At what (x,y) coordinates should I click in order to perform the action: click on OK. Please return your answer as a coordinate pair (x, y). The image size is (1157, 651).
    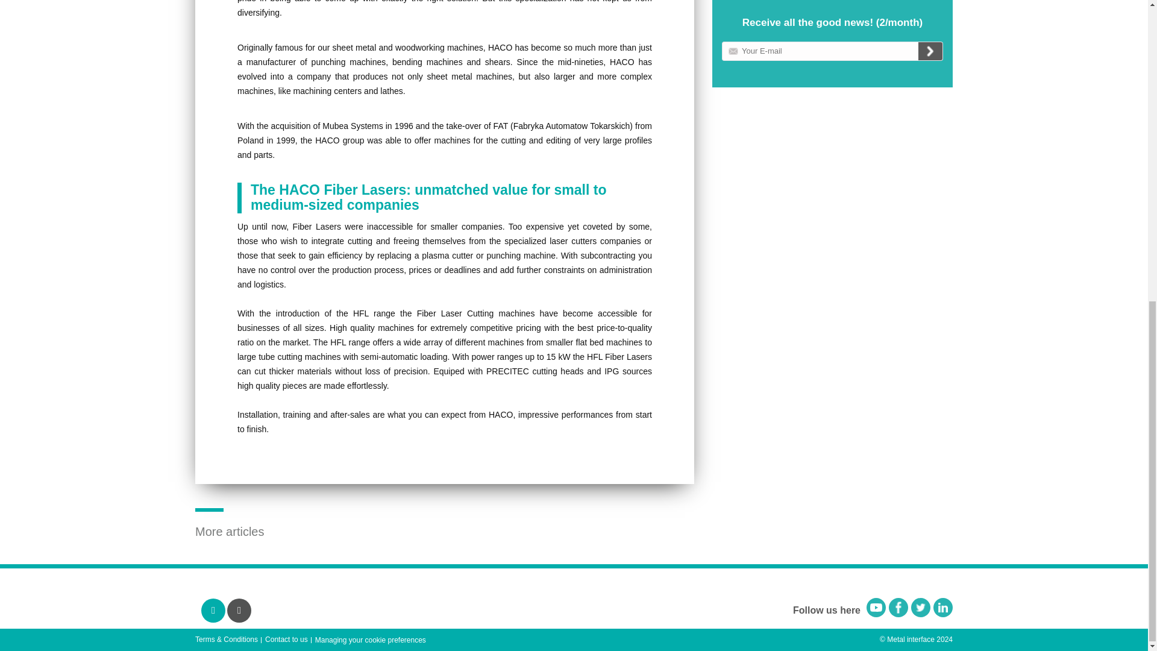
    Looking at the image, I should click on (930, 51).